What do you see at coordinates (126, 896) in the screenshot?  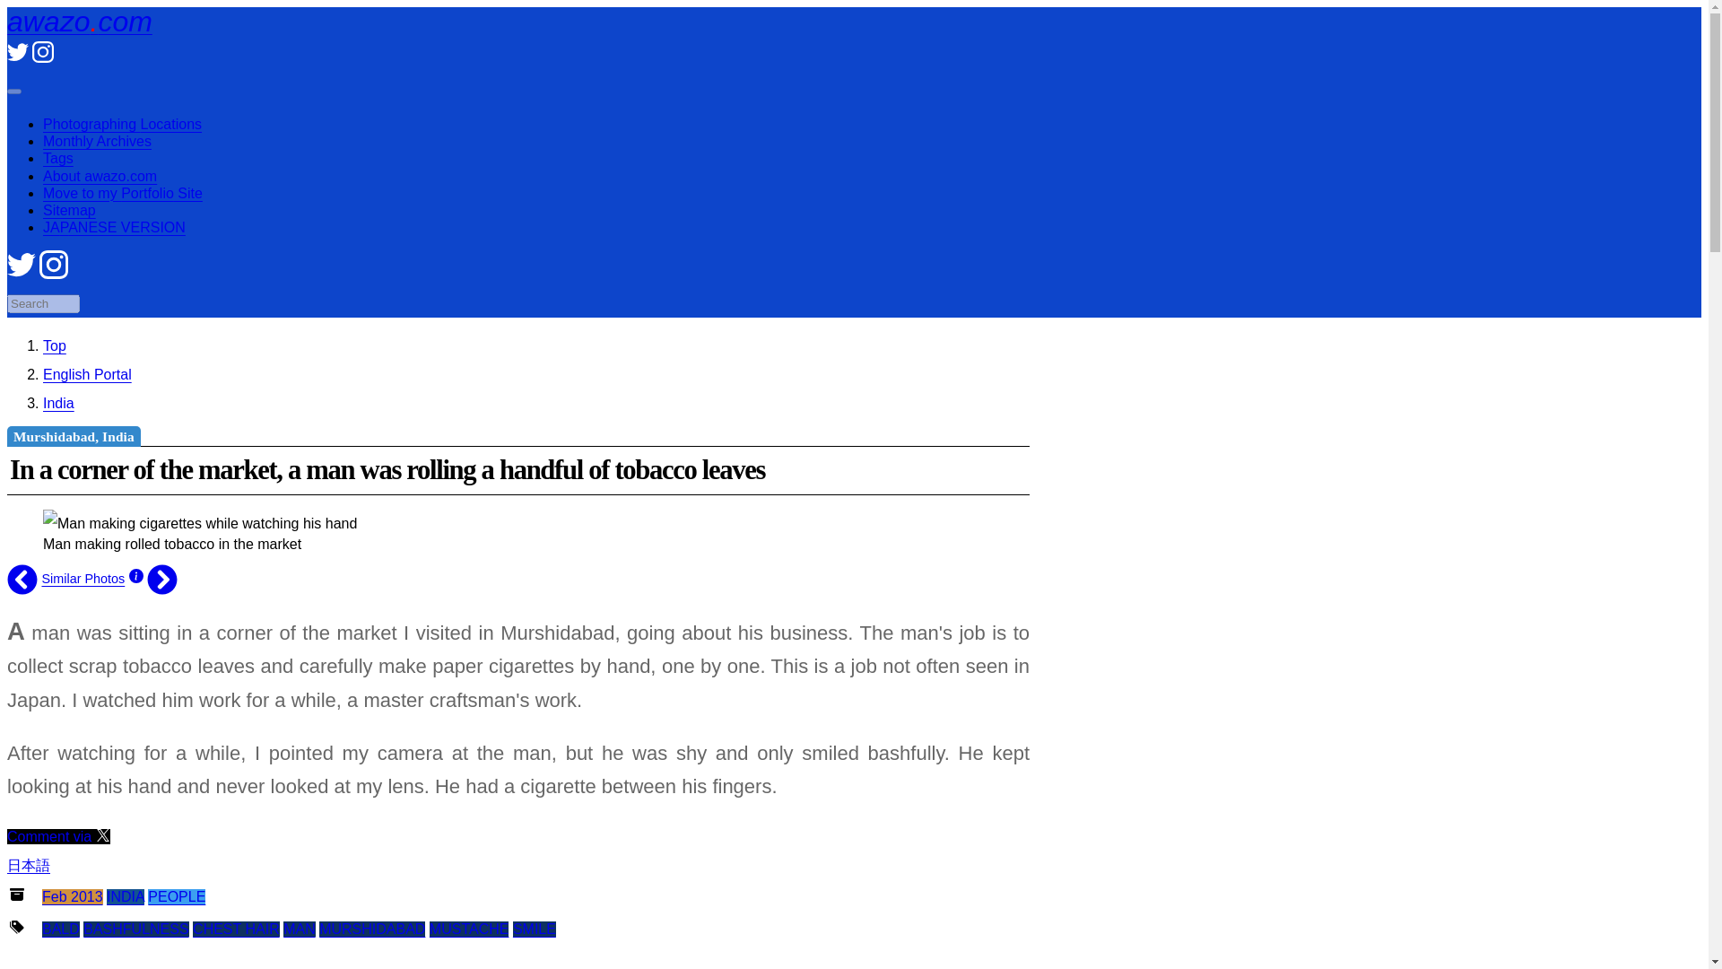 I see `CATEGORY ARCHIVE of INDIA` at bounding box center [126, 896].